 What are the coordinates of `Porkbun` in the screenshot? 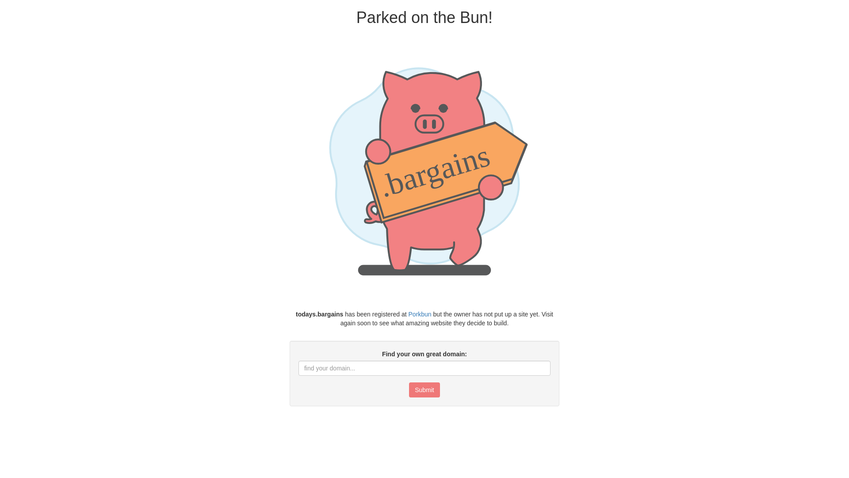 It's located at (420, 314).